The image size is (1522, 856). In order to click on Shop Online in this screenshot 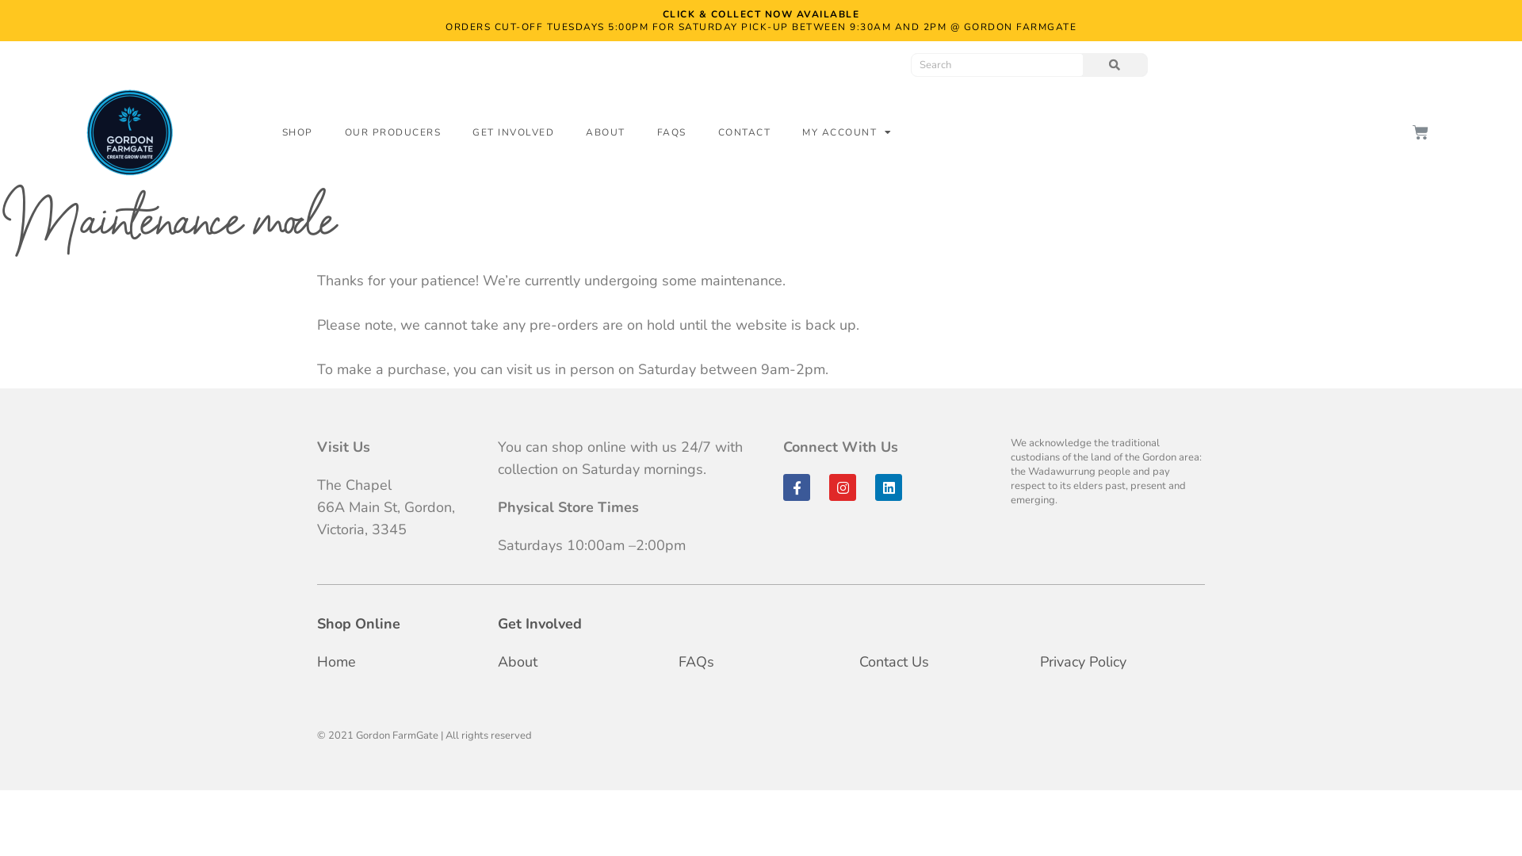, I will do `click(358, 624)`.